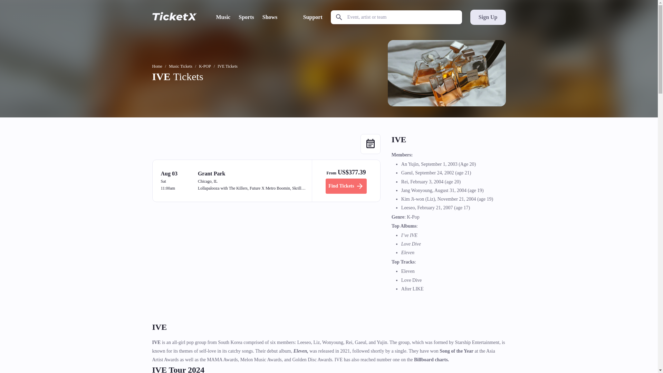 Image resolution: width=663 pixels, height=373 pixels. I want to click on Support, so click(313, 17).